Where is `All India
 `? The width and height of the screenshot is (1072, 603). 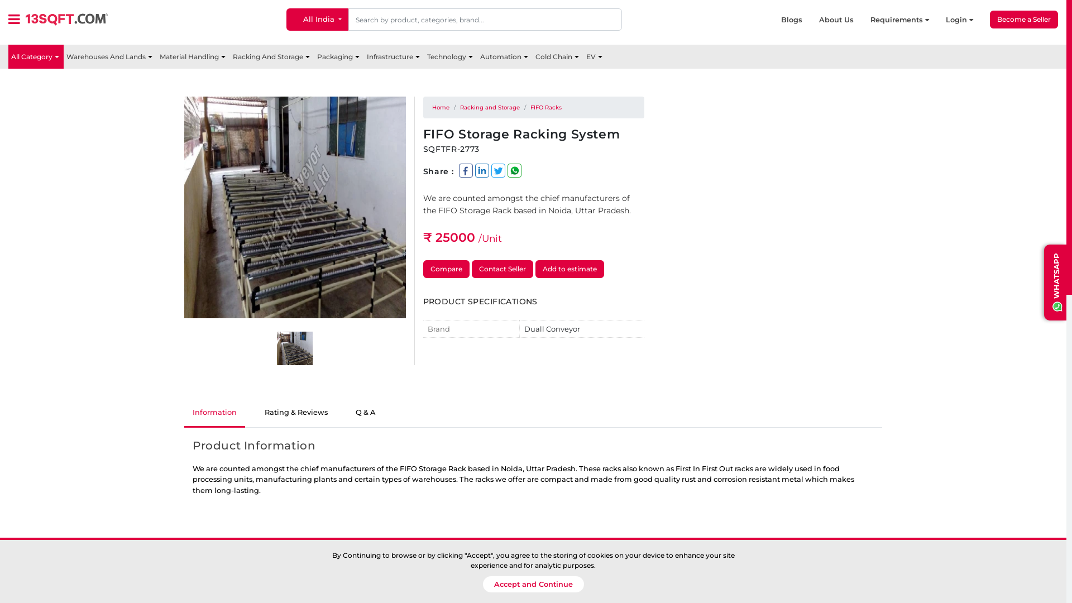 All India
  is located at coordinates (317, 20).